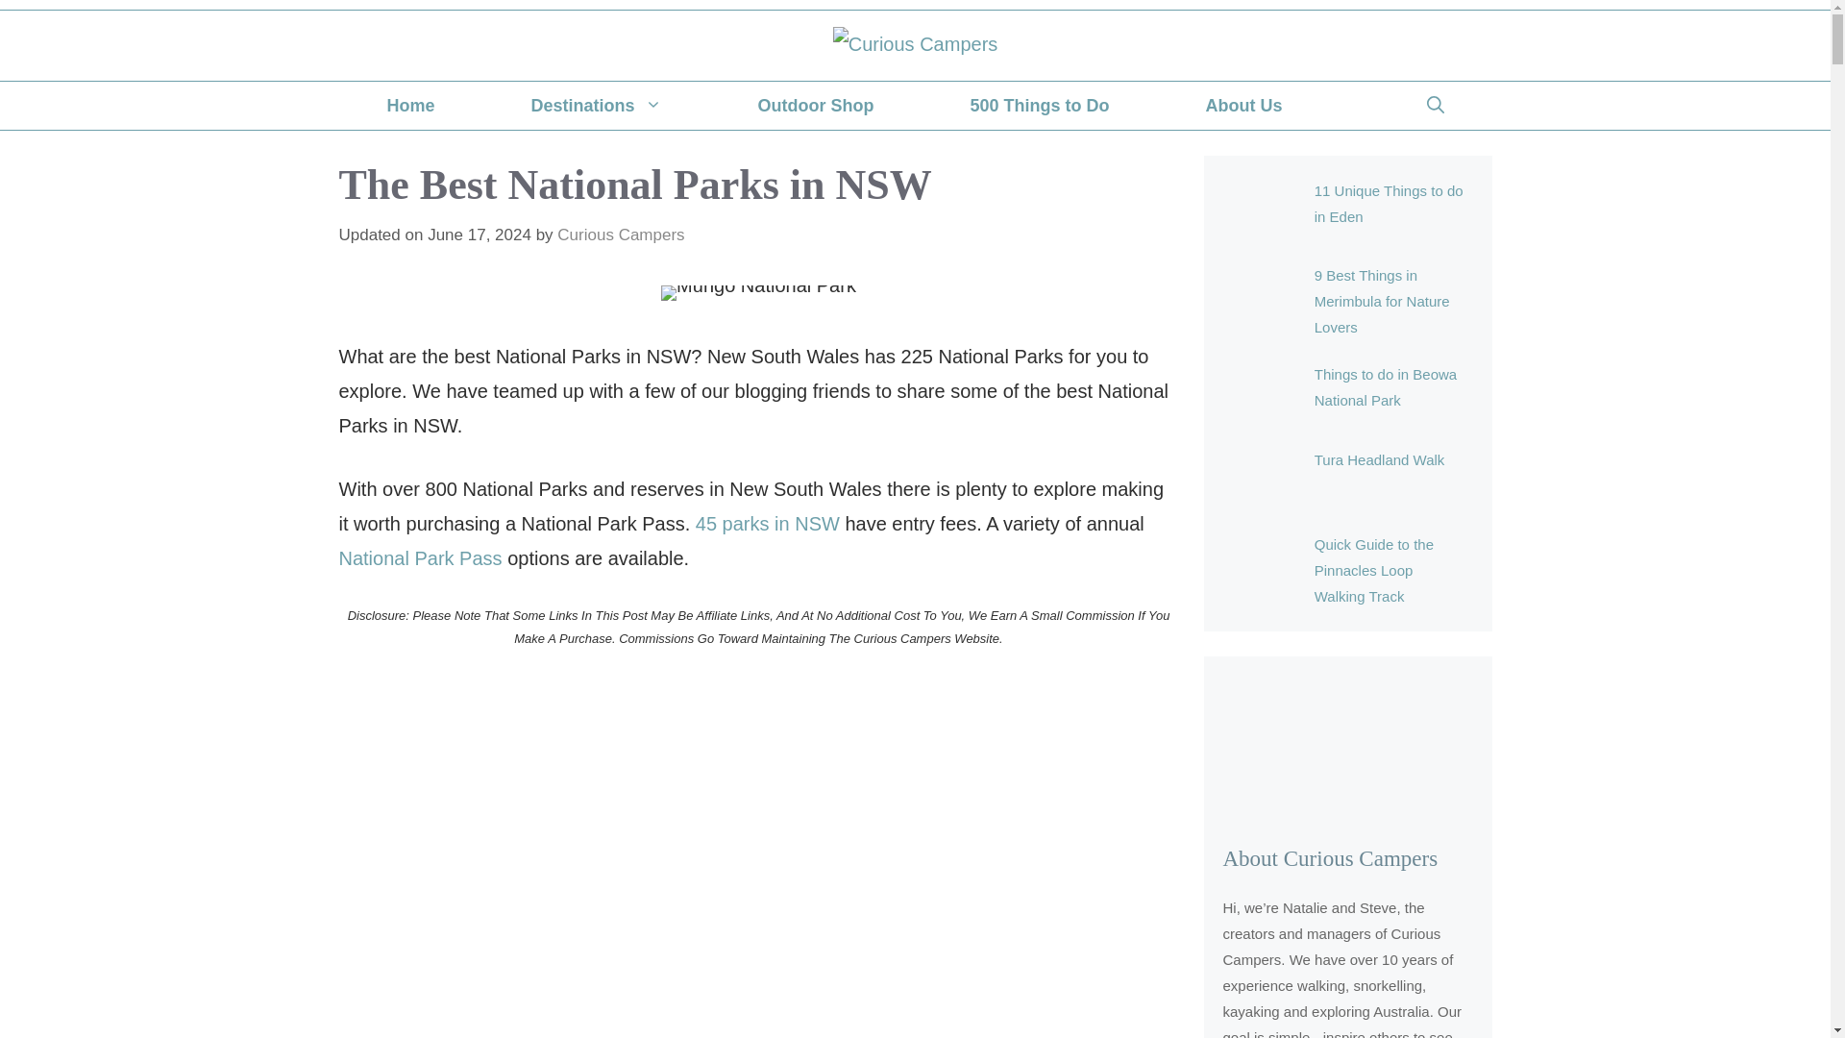 Image resolution: width=1845 pixels, height=1038 pixels. I want to click on Outdoor Shop, so click(817, 106).